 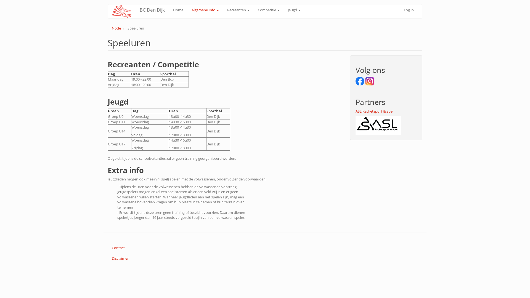 What do you see at coordinates (265, 248) in the screenshot?
I see `Contact` at bounding box center [265, 248].